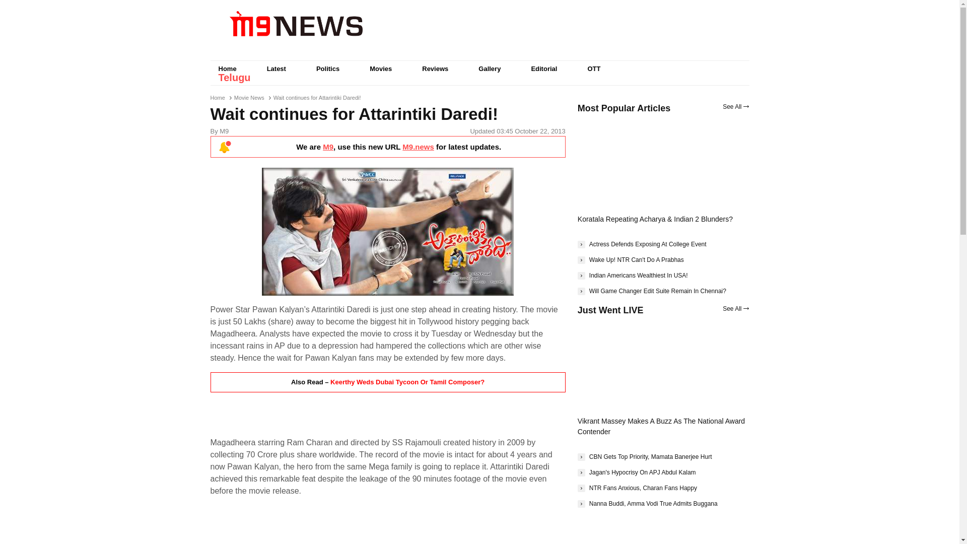 The width and height of the screenshot is (967, 544). What do you see at coordinates (235, 78) in the screenshot?
I see `Telugu` at bounding box center [235, 78].